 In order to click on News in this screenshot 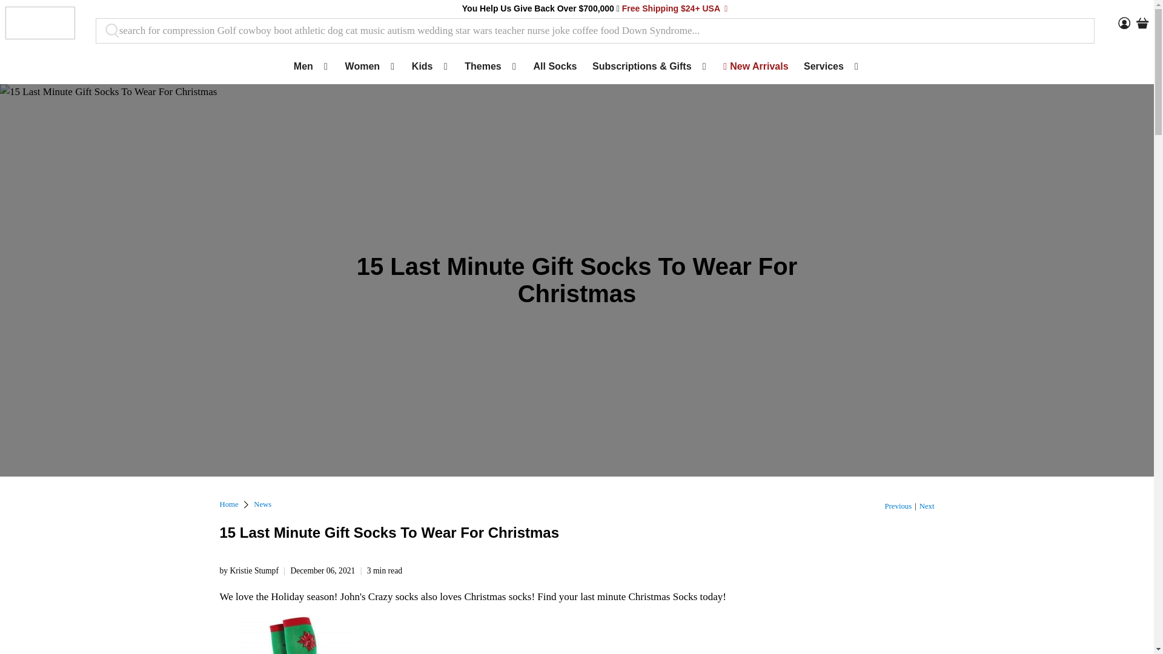, I will do `click(262, 505)`.